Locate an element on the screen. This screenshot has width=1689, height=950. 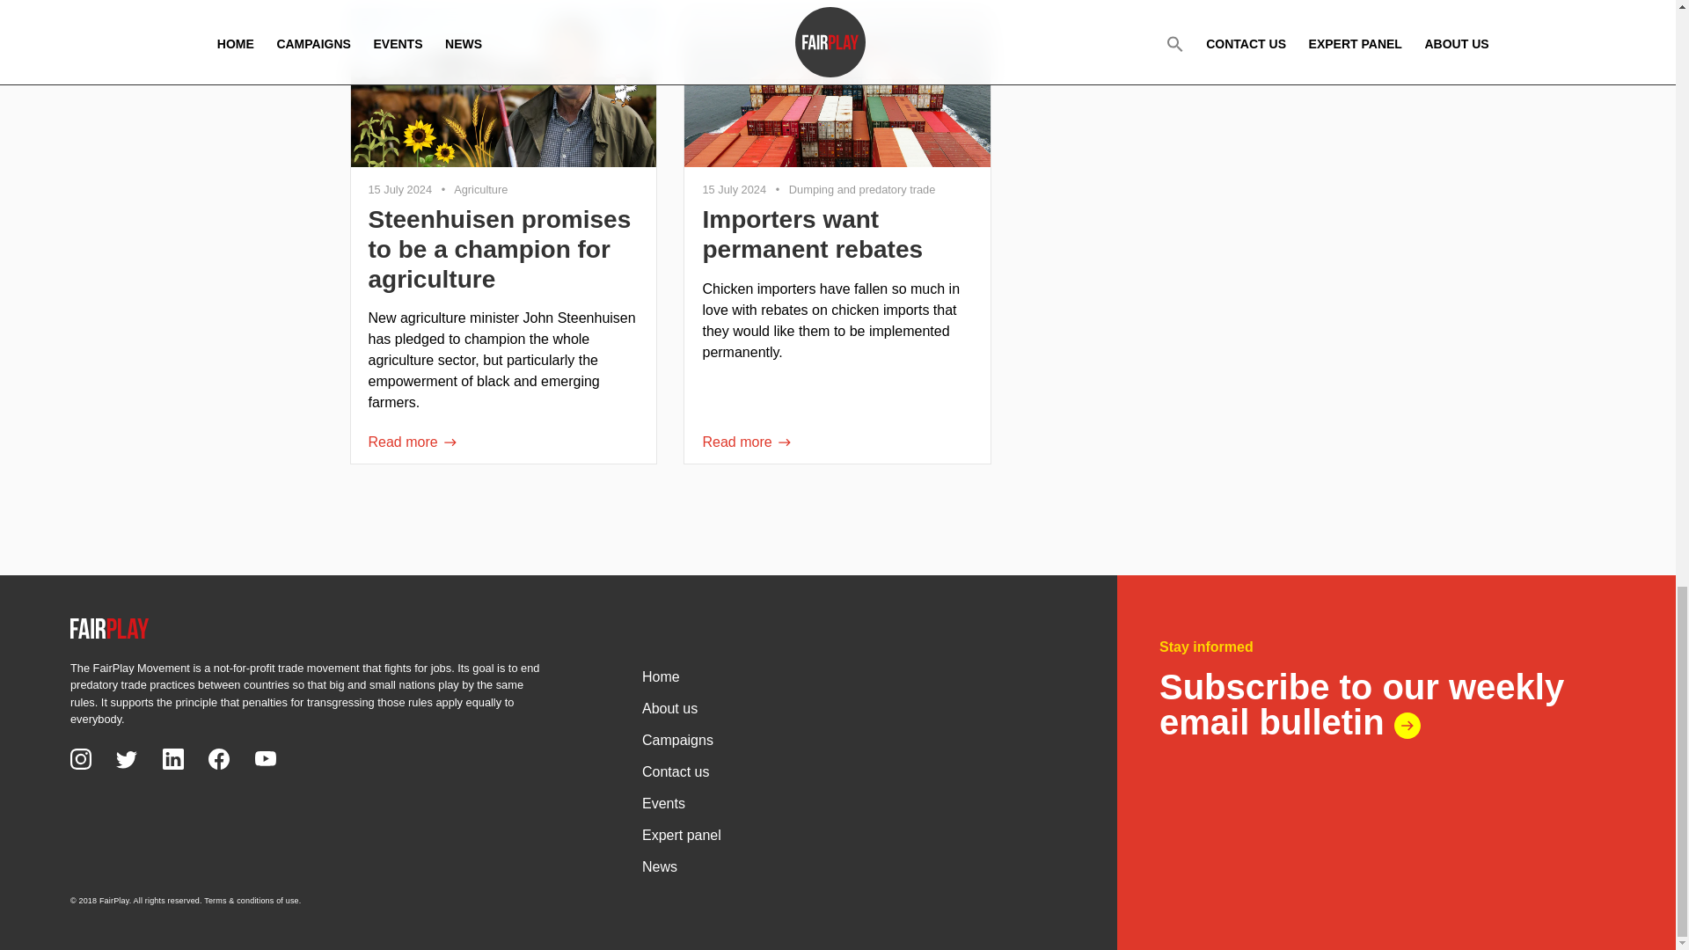
Contact us is located at coordinates (851, 771).